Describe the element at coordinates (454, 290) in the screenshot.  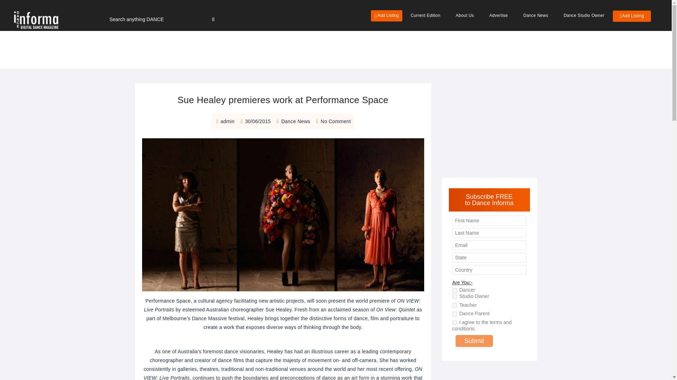
I see `1` at that location.